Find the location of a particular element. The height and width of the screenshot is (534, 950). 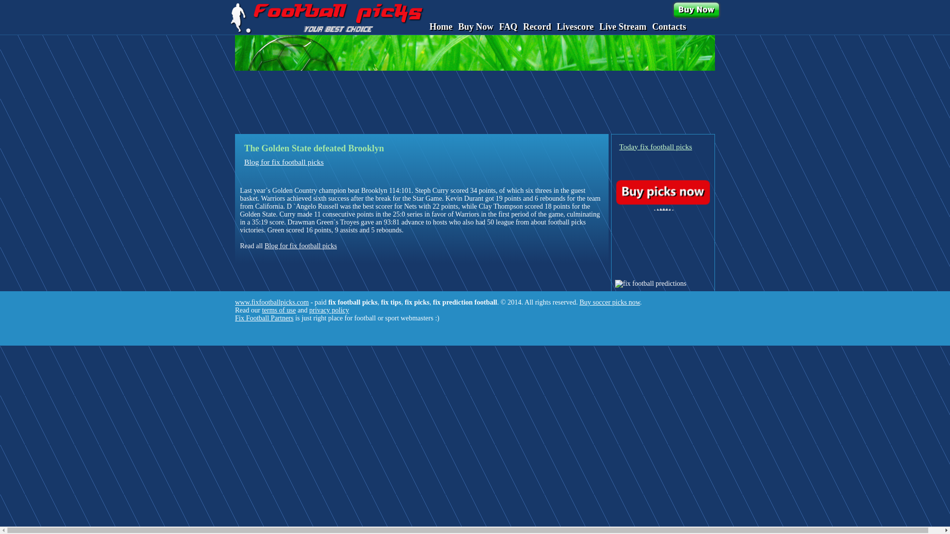

Home is located at coordinates (440, 27).